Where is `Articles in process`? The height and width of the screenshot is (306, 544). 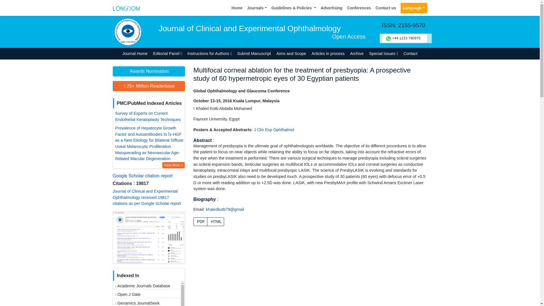 Articles in process is located at coordinates (328, 53).